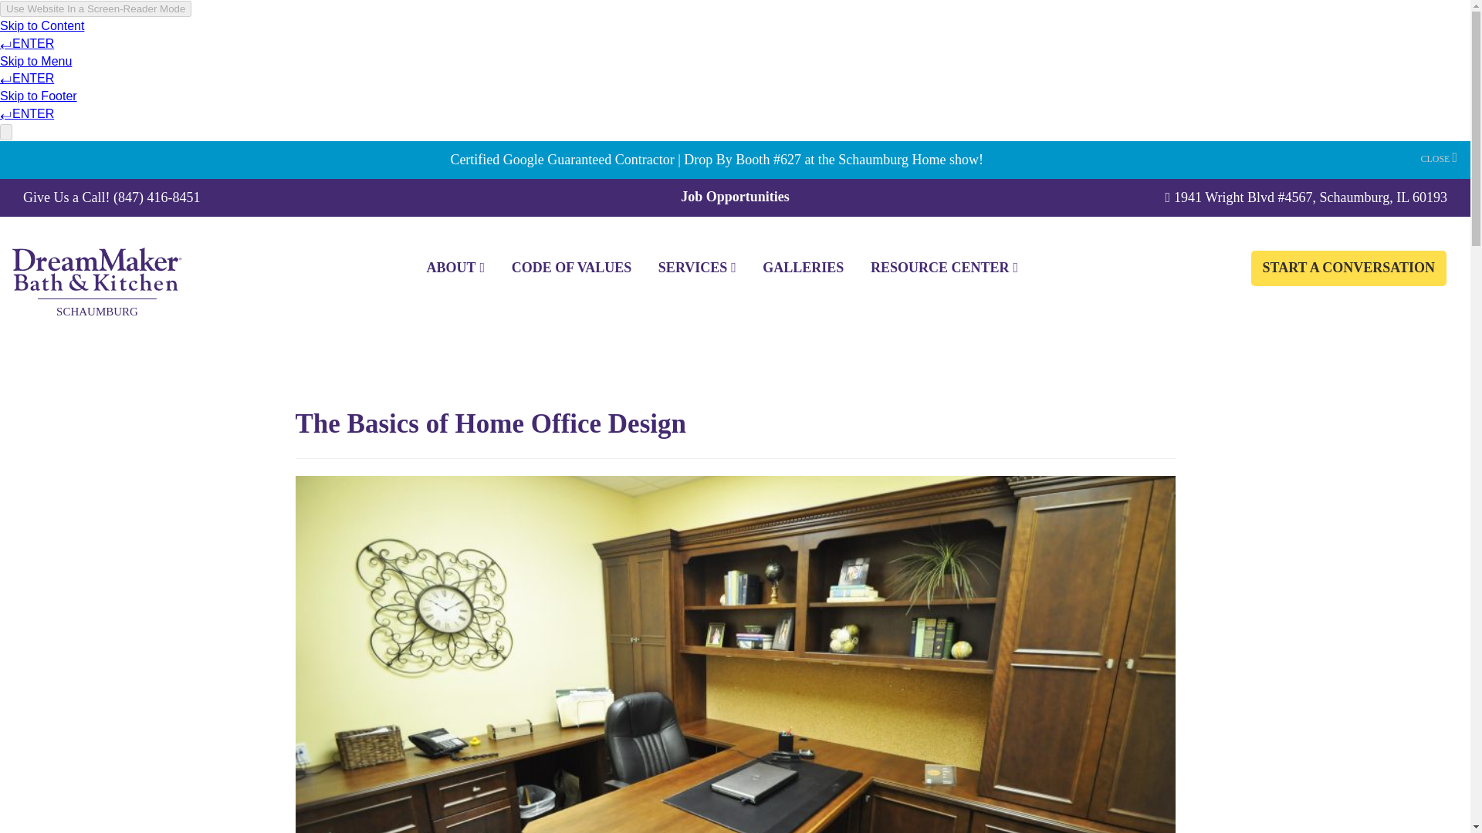  I want to click on GALLERIES, so click(803, 268).